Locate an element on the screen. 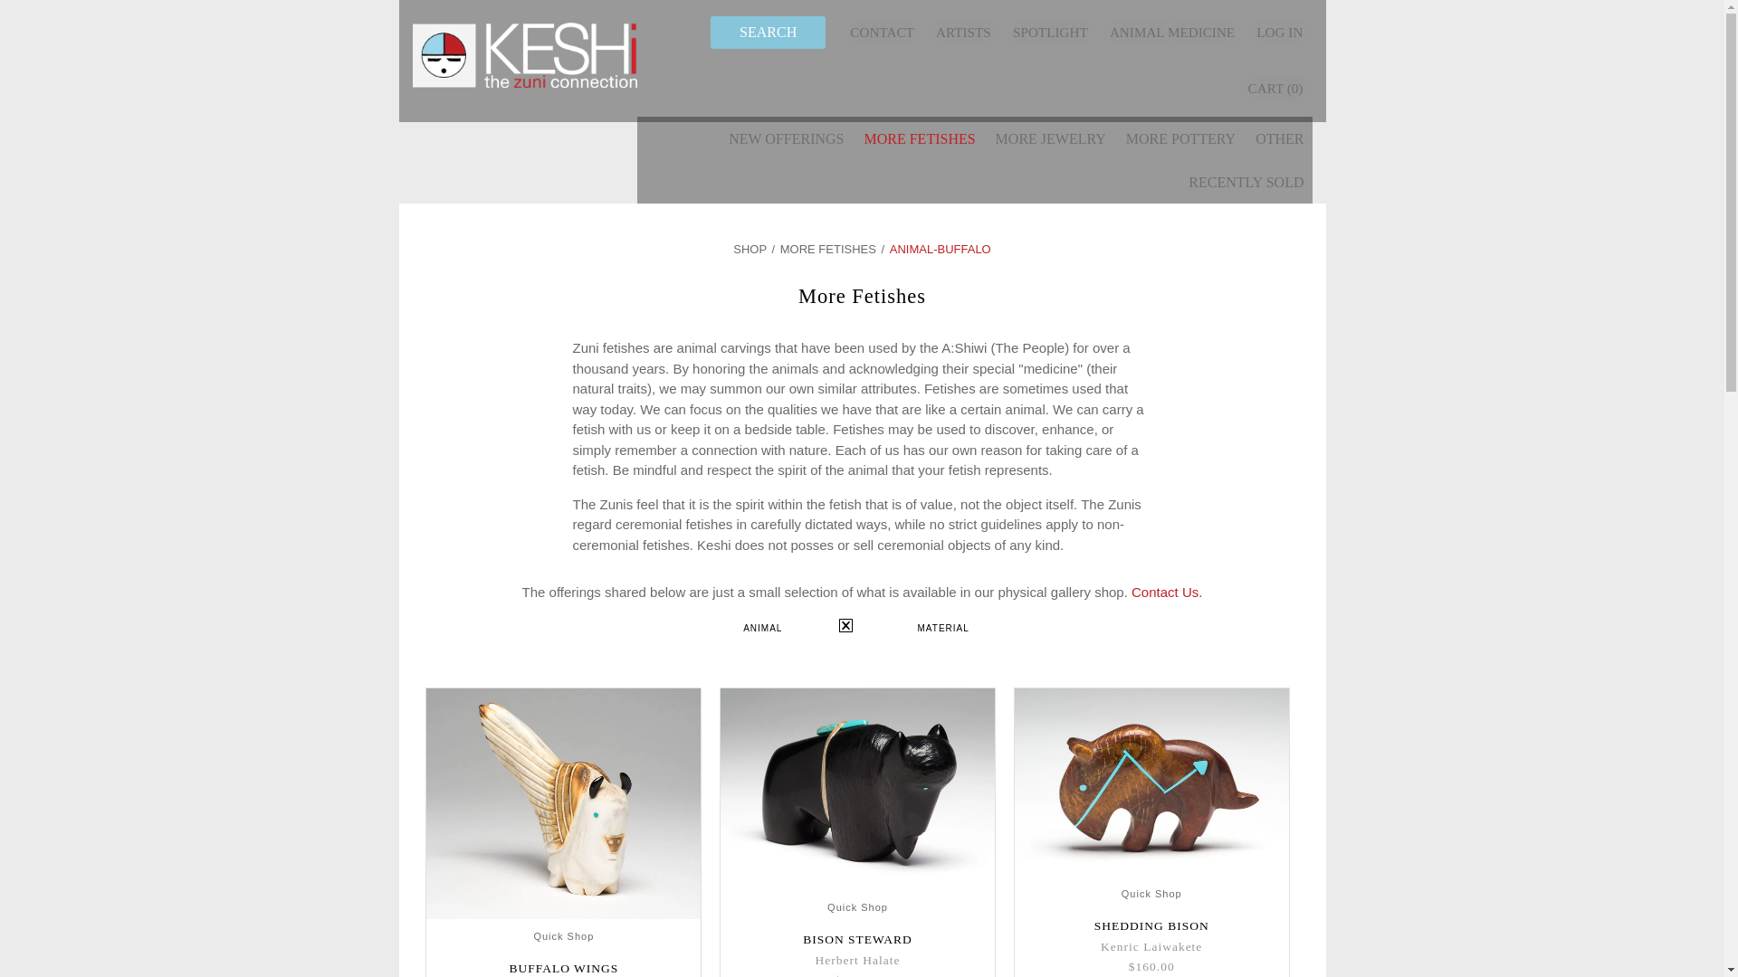 This screenshot has height=977, width=1738. MORE FETISHES is located at coordinates (919, 138).